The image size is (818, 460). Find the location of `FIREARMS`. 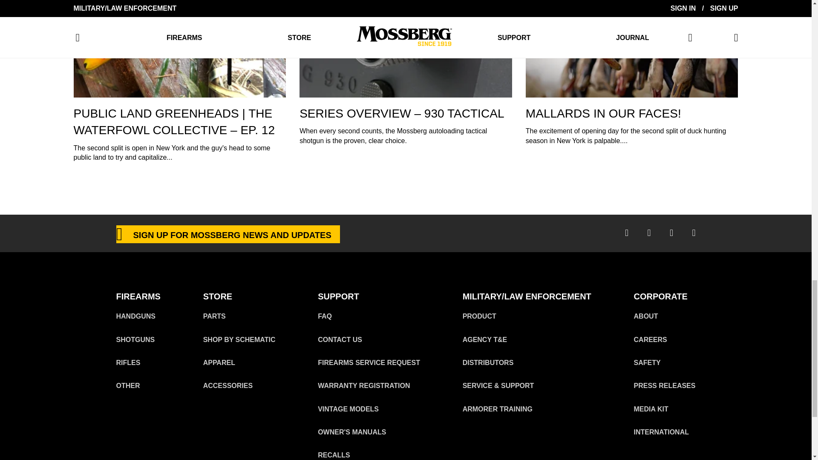

FIREARMS is located at coordinates (138, 296).